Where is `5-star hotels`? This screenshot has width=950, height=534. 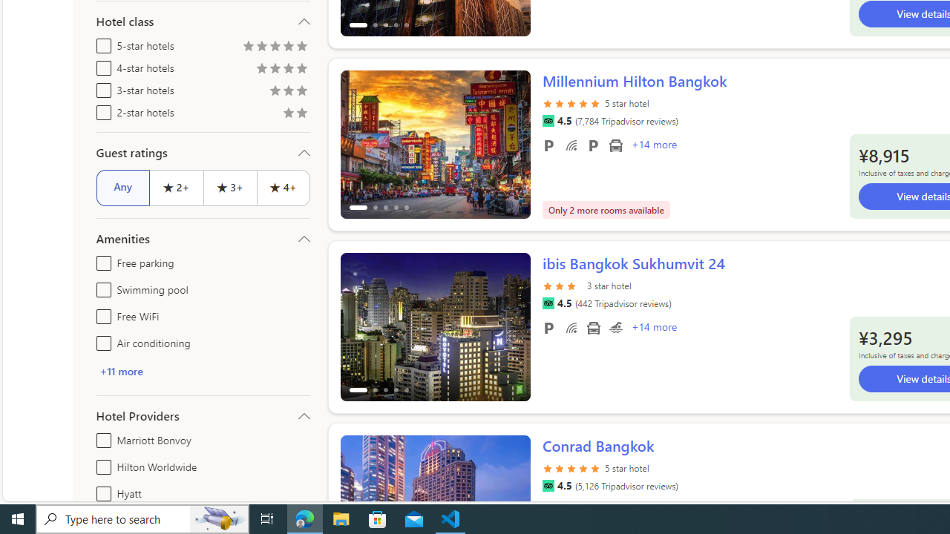 5-star hotels is located at coordinates (101, 43).